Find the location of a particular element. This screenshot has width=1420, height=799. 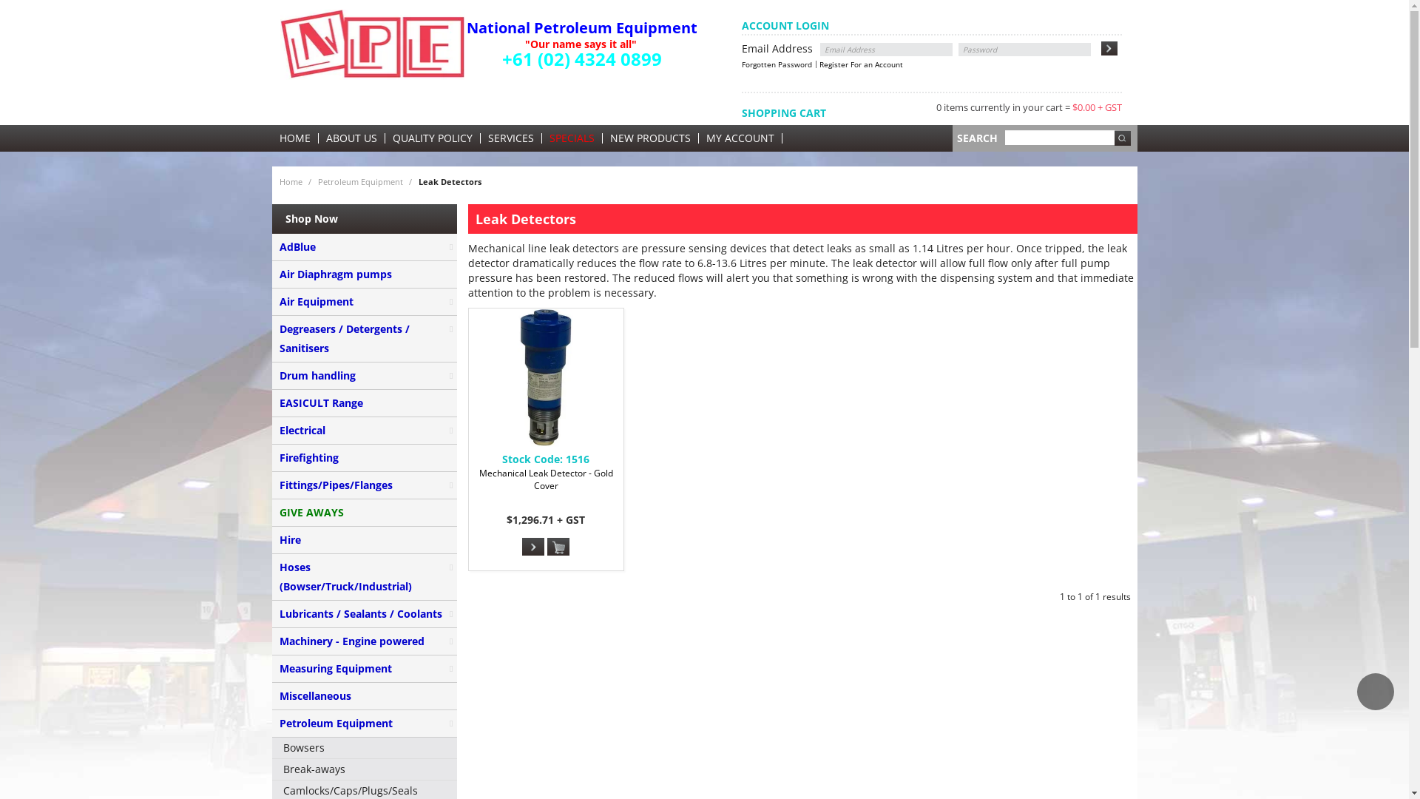

Air Equipment is located at coordinates (365, 302).